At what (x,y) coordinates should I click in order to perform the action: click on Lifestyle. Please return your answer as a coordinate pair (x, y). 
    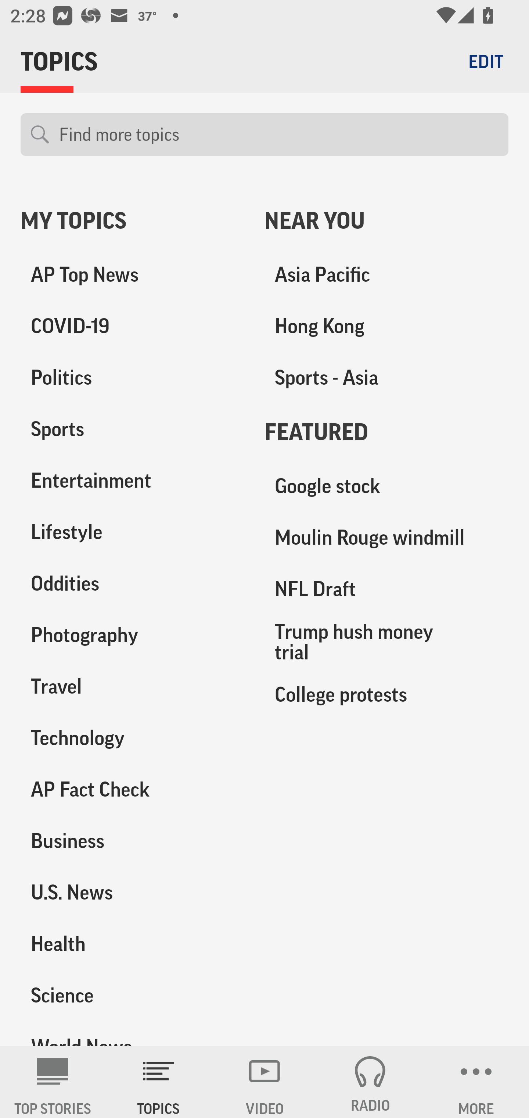
    Looking at the image, I should click on (132, 532).